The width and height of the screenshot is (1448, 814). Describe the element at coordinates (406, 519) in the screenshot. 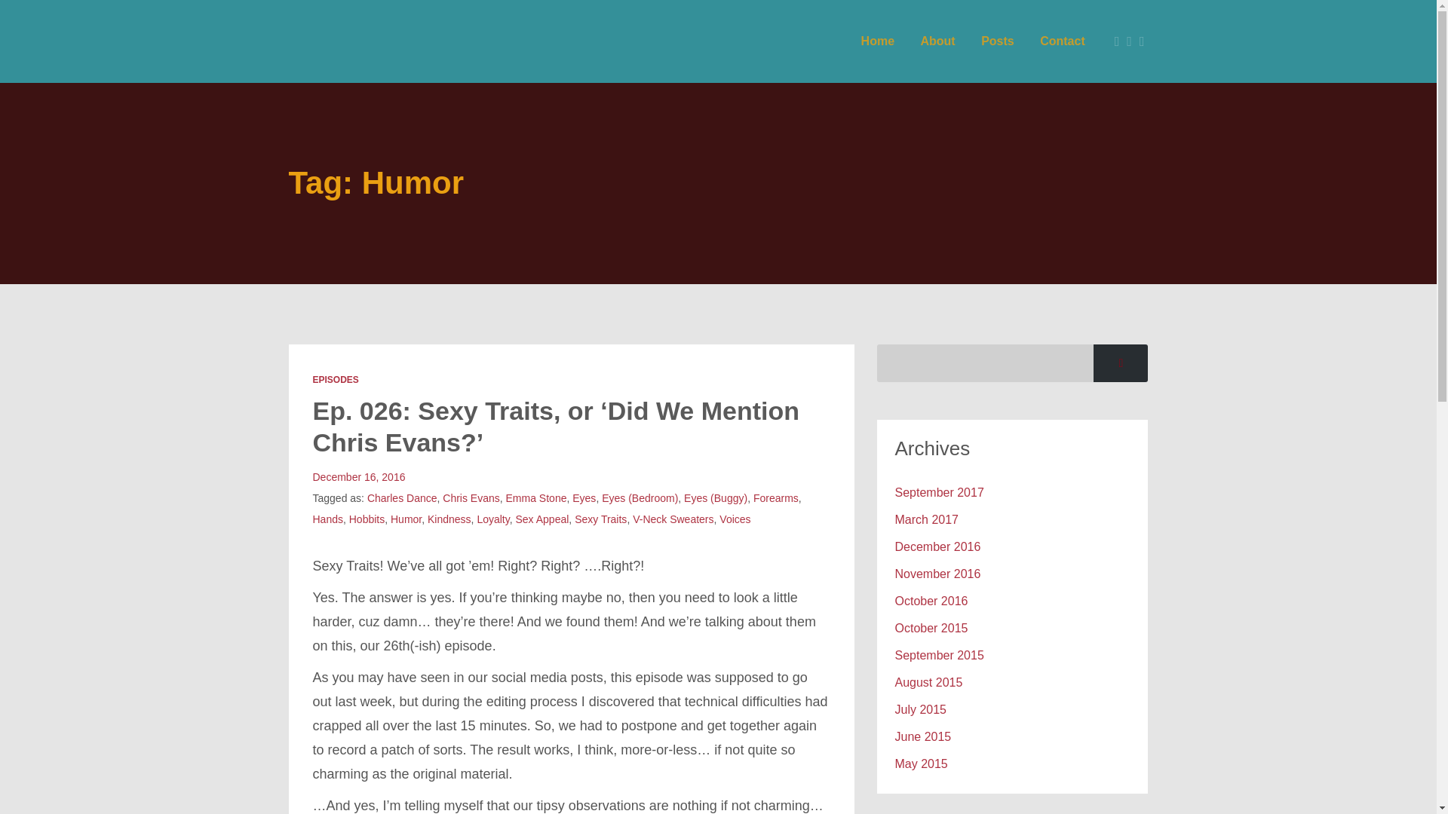

I see `Humor` at that location.